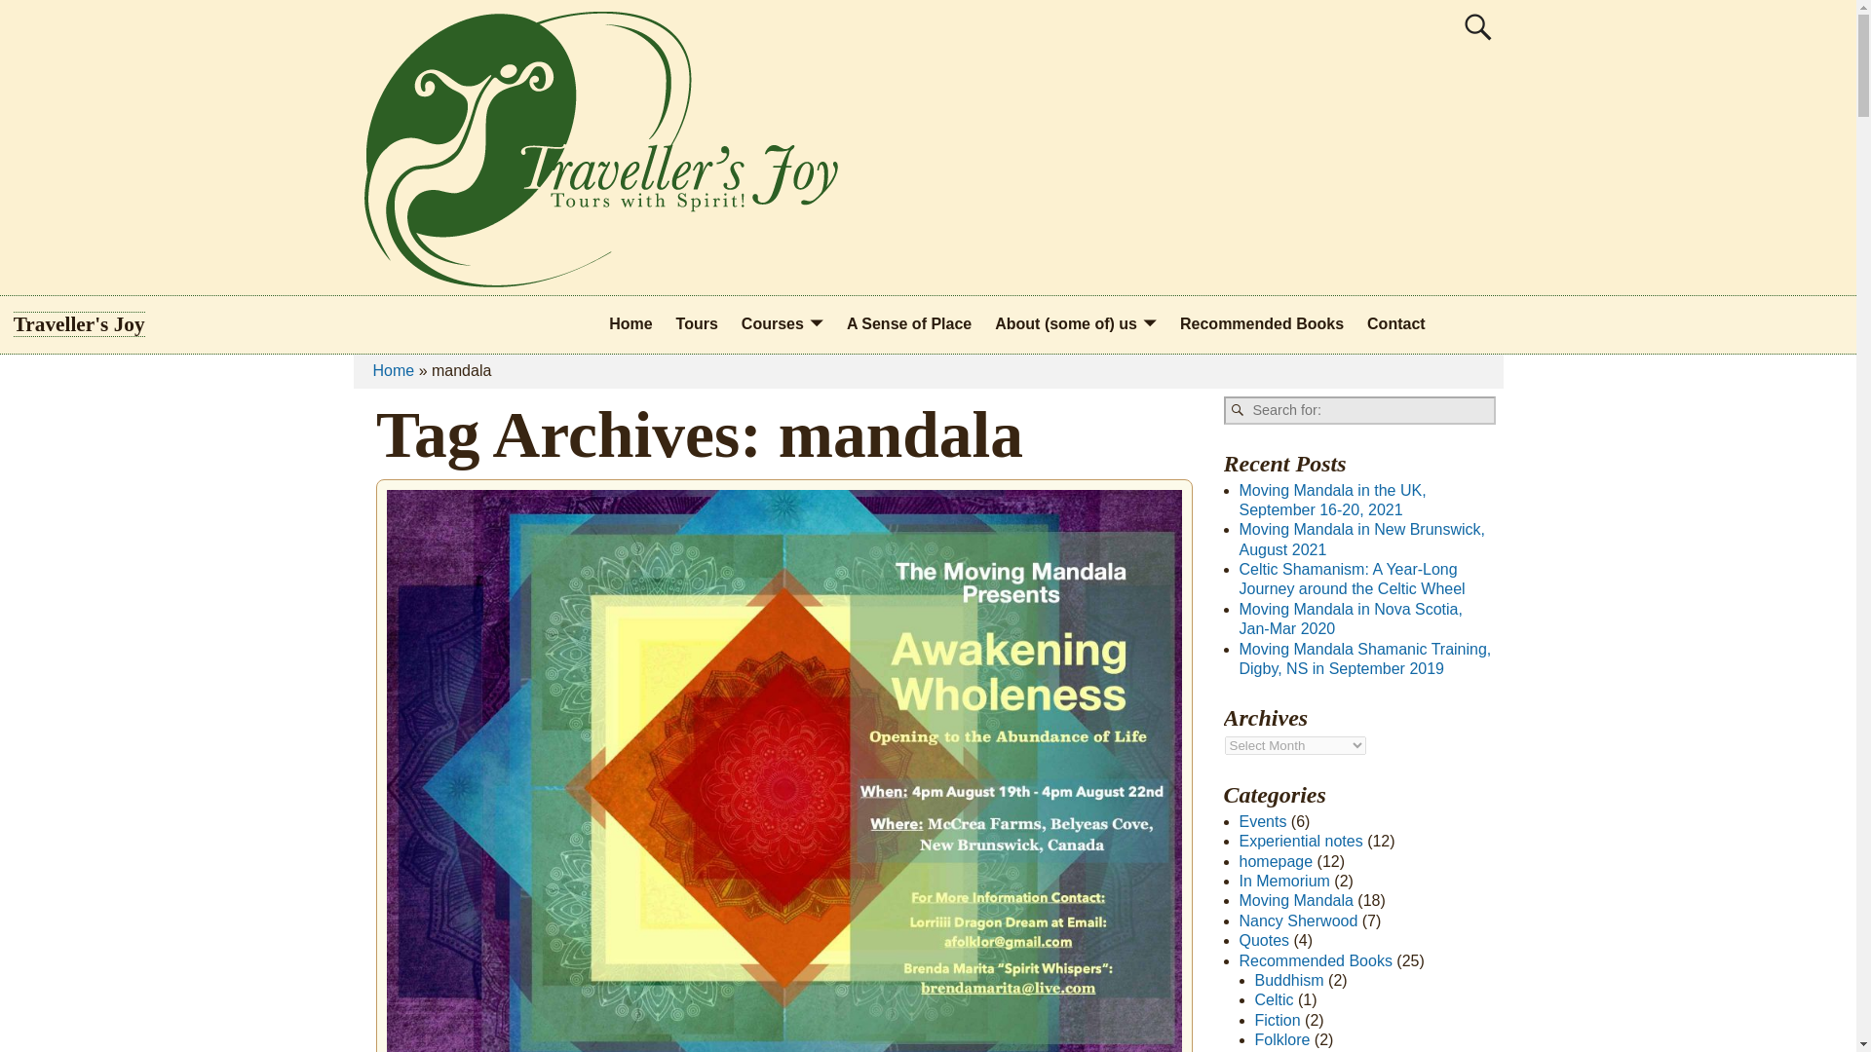 This screenshot has height=1052, width=1871. I want to click on Recommended Books, so click(1261, 325).